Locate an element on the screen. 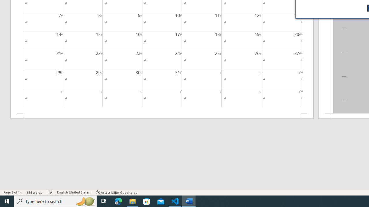 This screenshot has width=369, height=207. File Explorer - 1 running window is located at coordinates (133, 201).